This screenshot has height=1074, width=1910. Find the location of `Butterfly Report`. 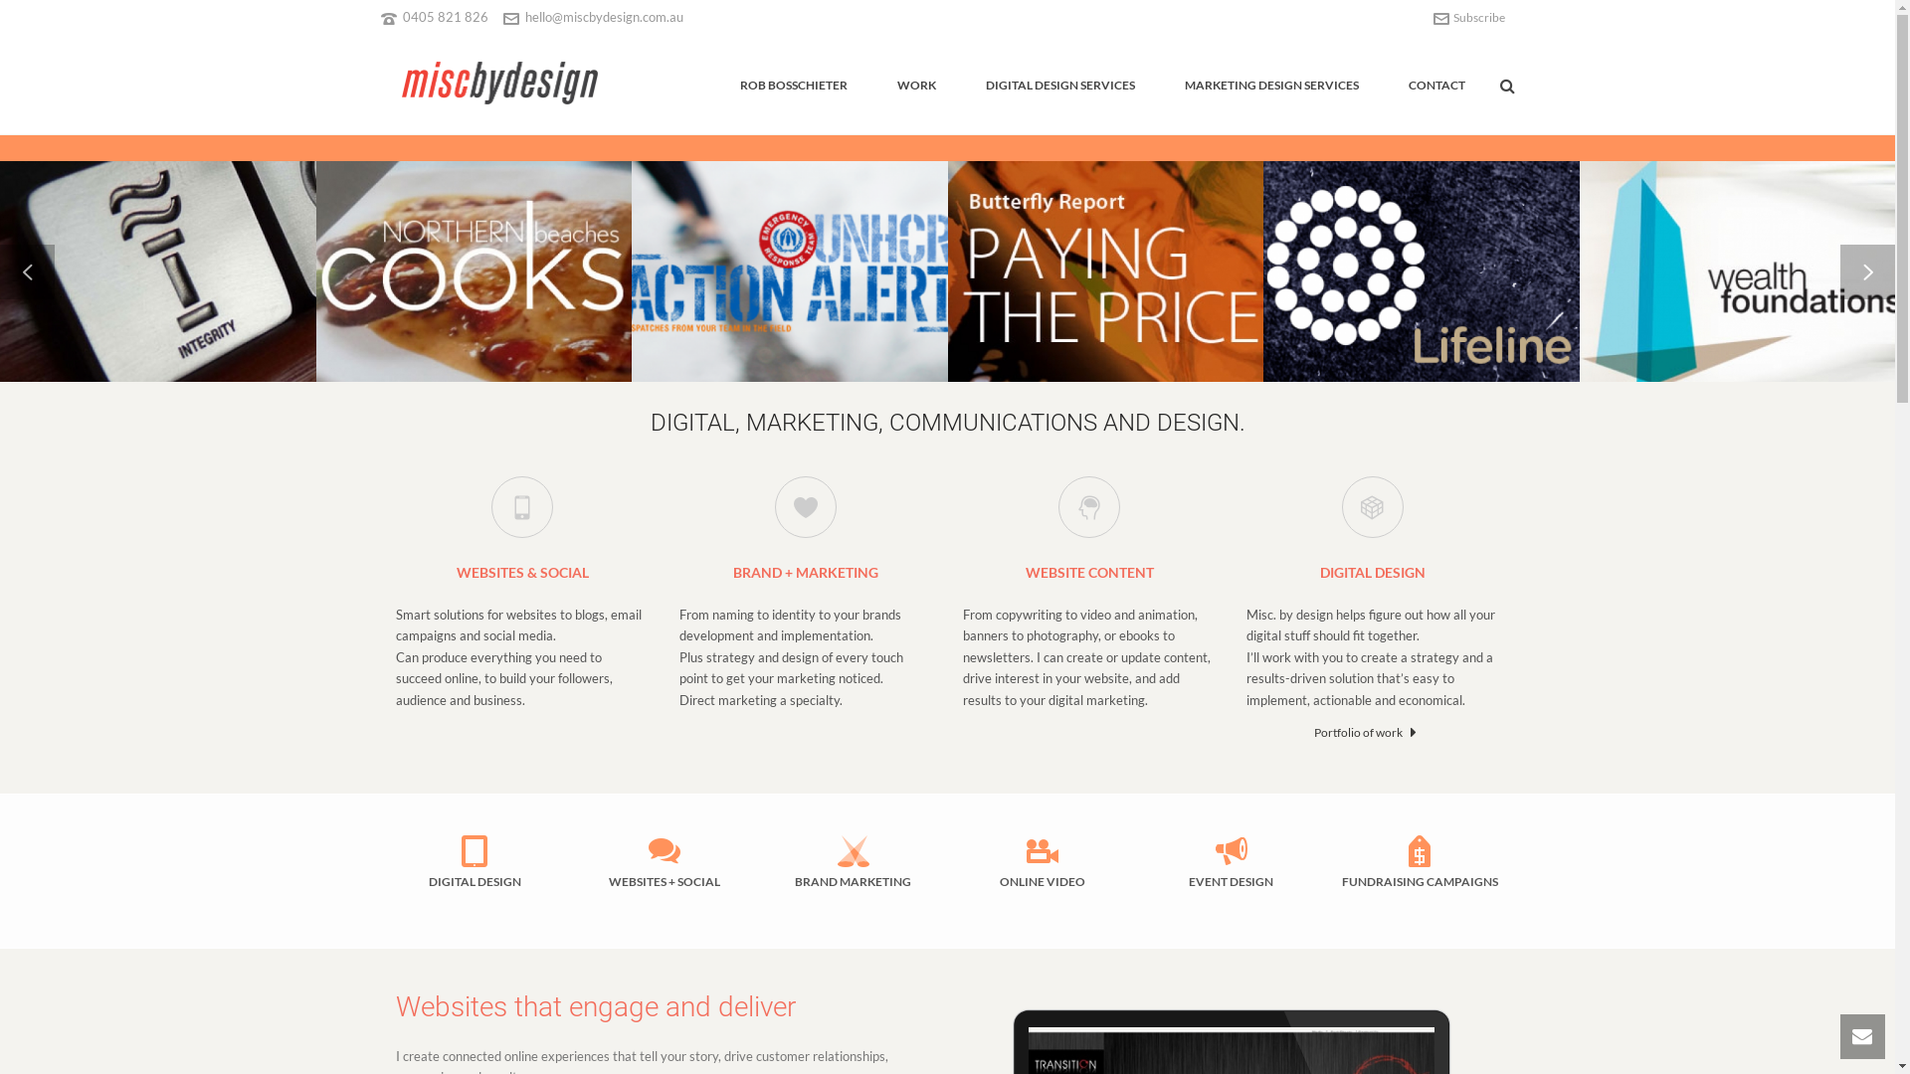

Butterfly Report is located at coordinates (1086, 259).